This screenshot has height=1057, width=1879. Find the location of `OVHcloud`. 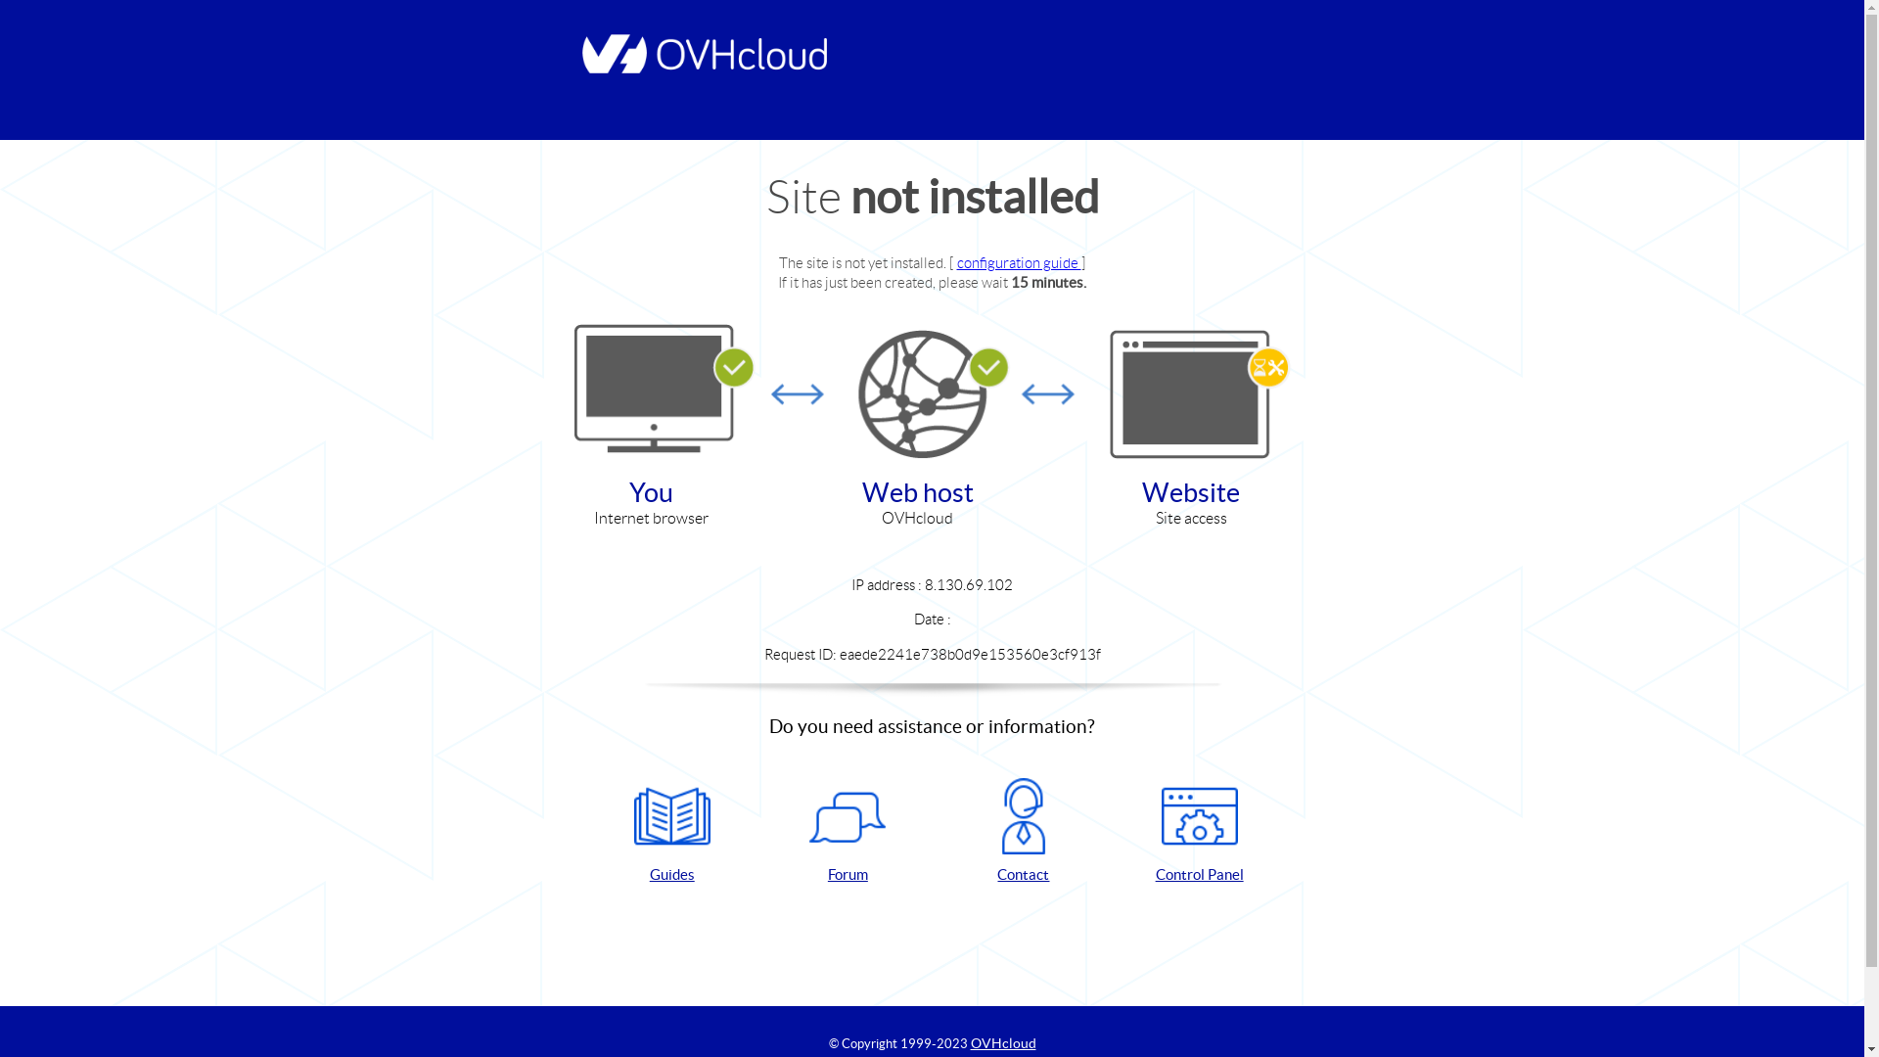

OVHcloud is located at coordinates (1004, 1043).